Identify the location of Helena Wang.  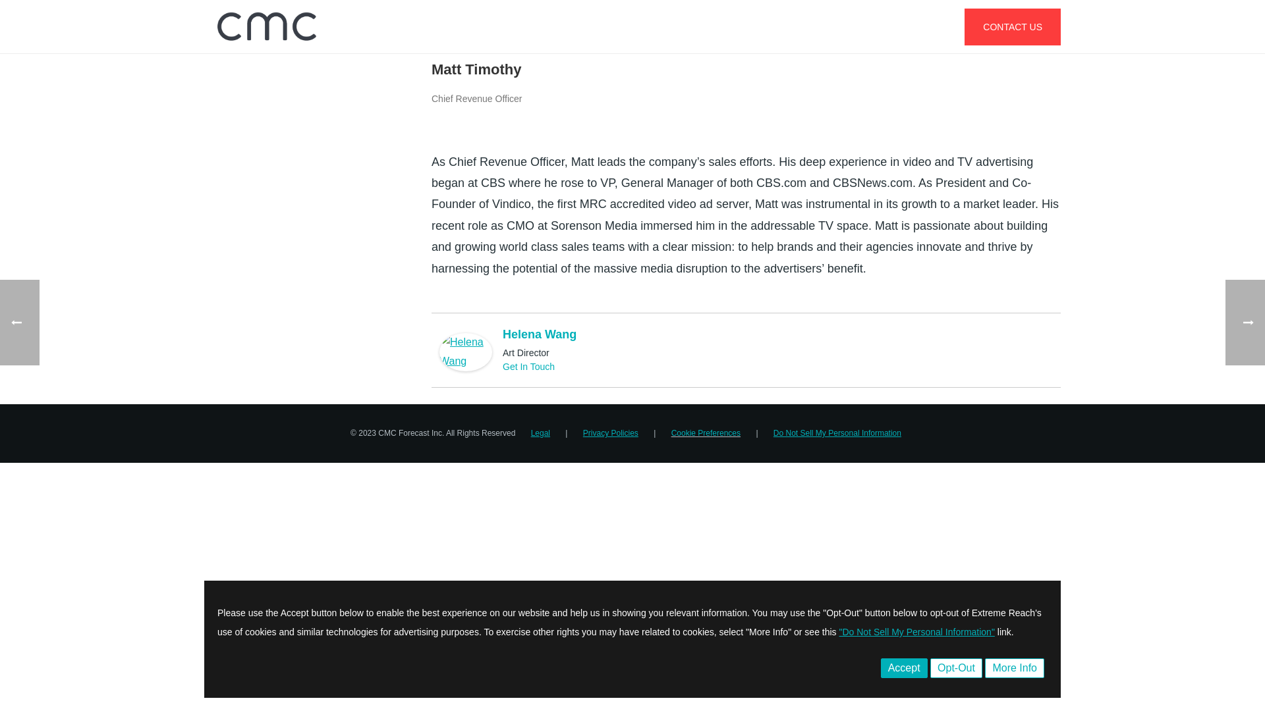
(539, 334).